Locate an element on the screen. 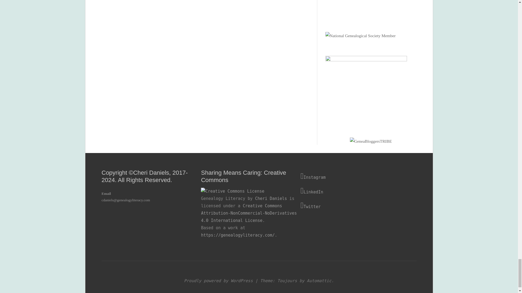 The height and width of the screenshot is (293, 522). National Genealogical Society Member is located at coordinates (361, 36).